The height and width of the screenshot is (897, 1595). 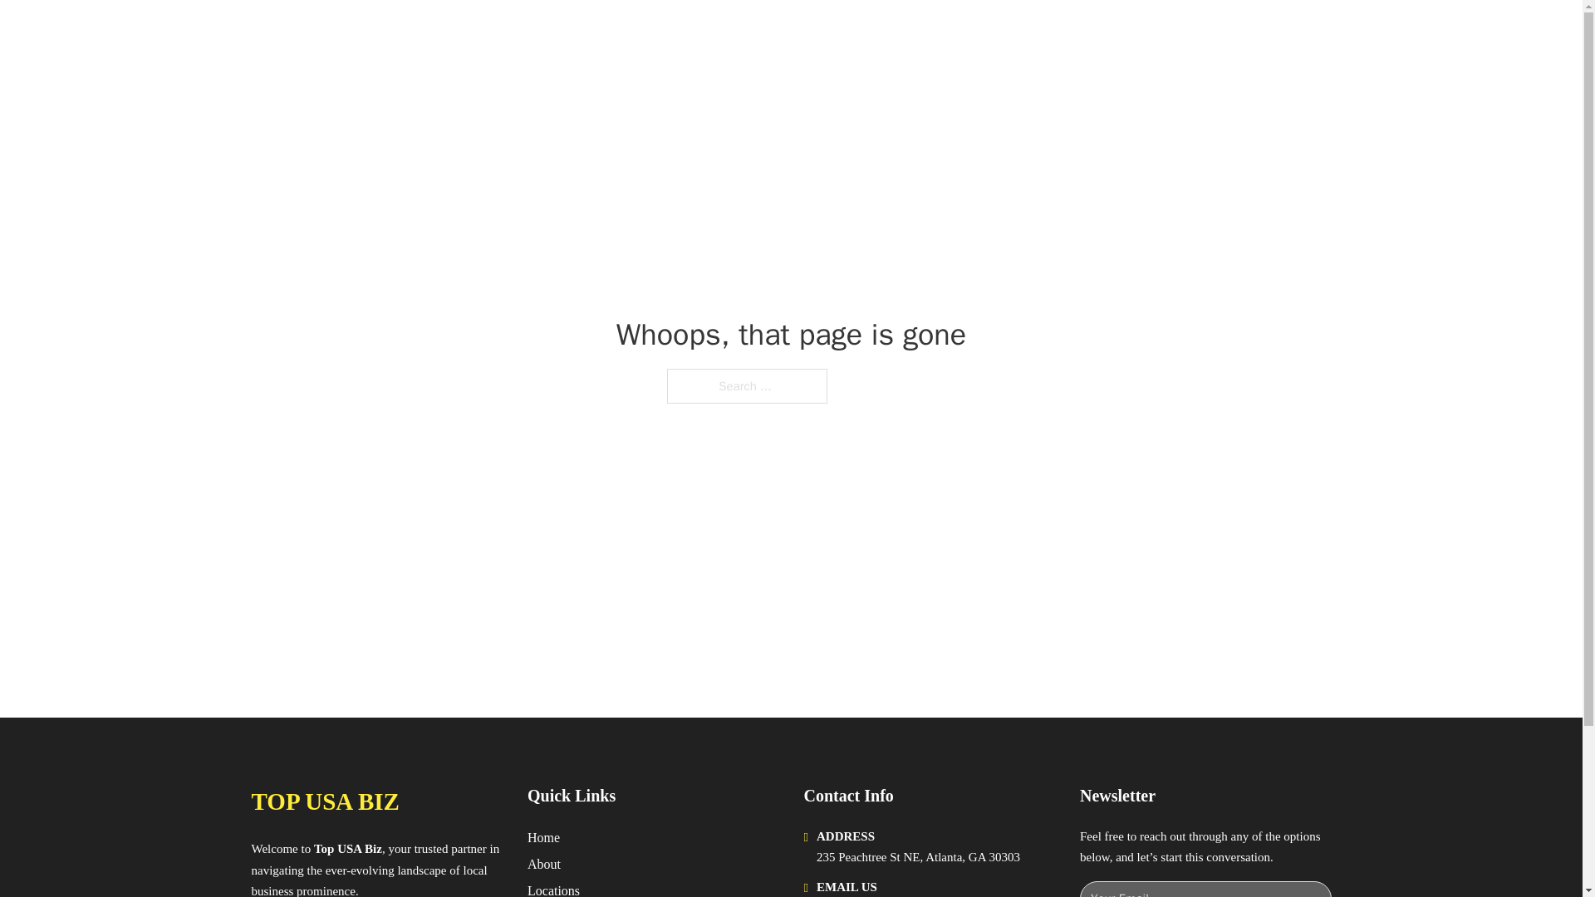 I want to click on TOP USA BIZ, so click(x=324, y=801).